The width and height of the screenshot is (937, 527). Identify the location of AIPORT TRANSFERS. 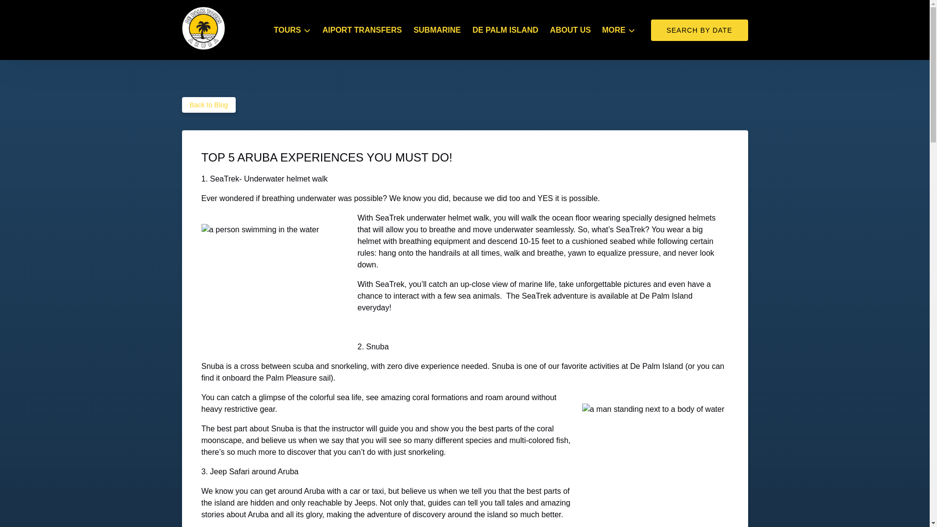
(362, 30).